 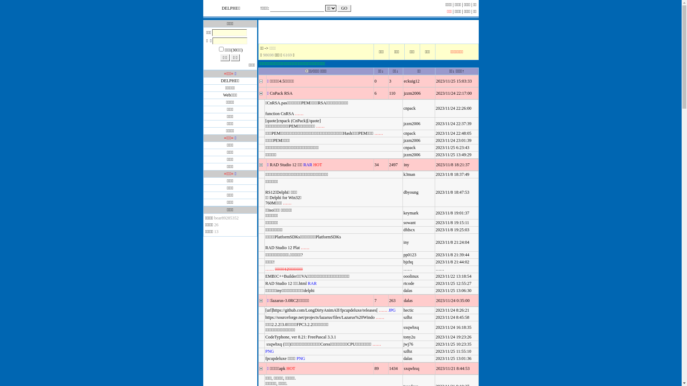 What do you see at coordinates (412, 155) in the screenshot?
I see `jzzm2006` at bounding box center [412, 155].